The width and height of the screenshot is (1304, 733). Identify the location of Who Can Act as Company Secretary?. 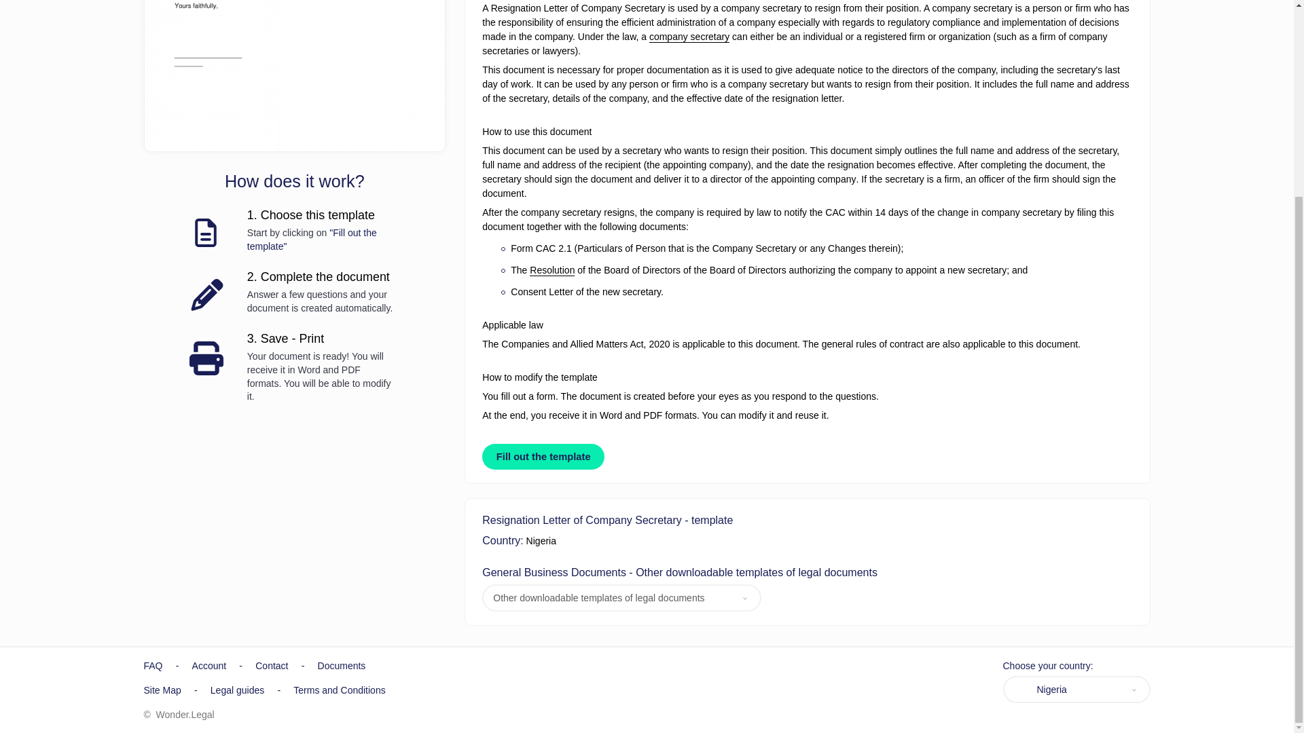
(689, 37).